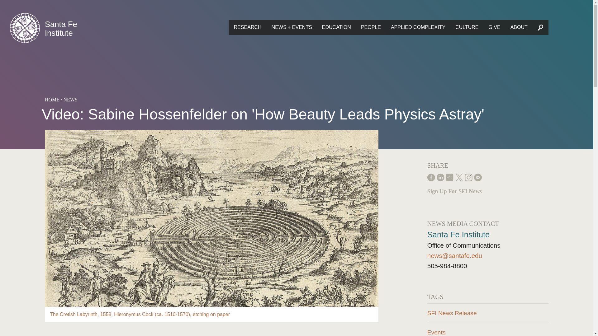  I want to click on RESEARCH, so click(248, 27).